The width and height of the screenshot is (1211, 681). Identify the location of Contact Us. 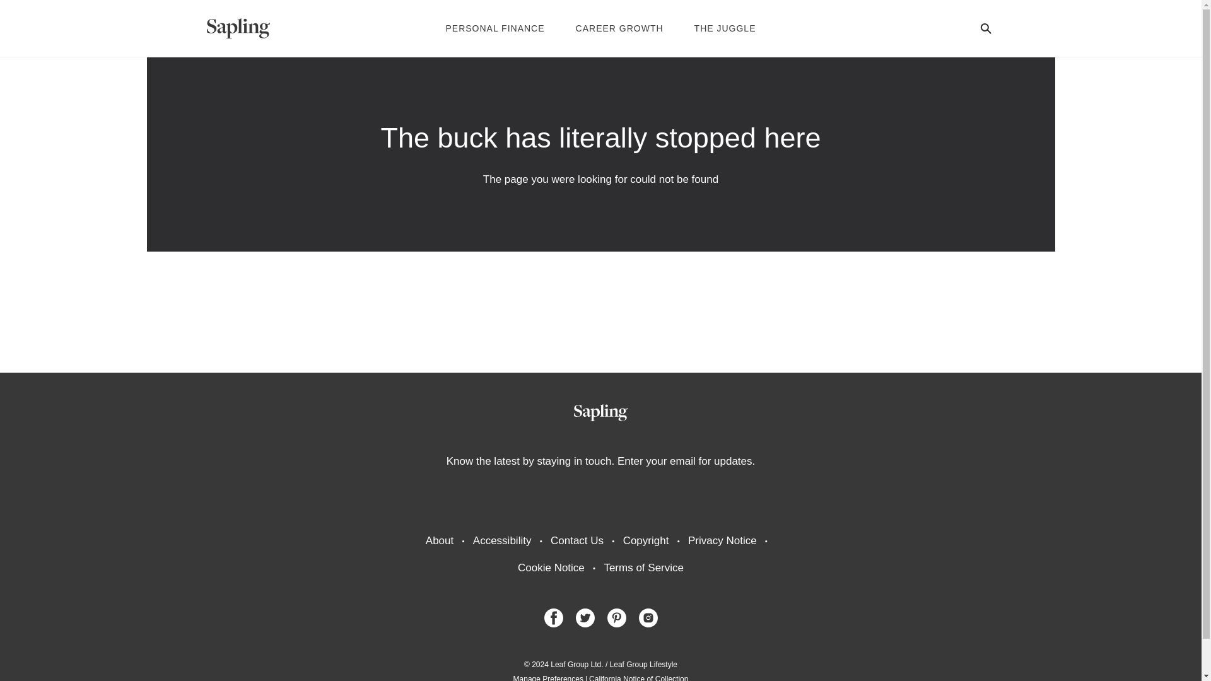
(576, 540).